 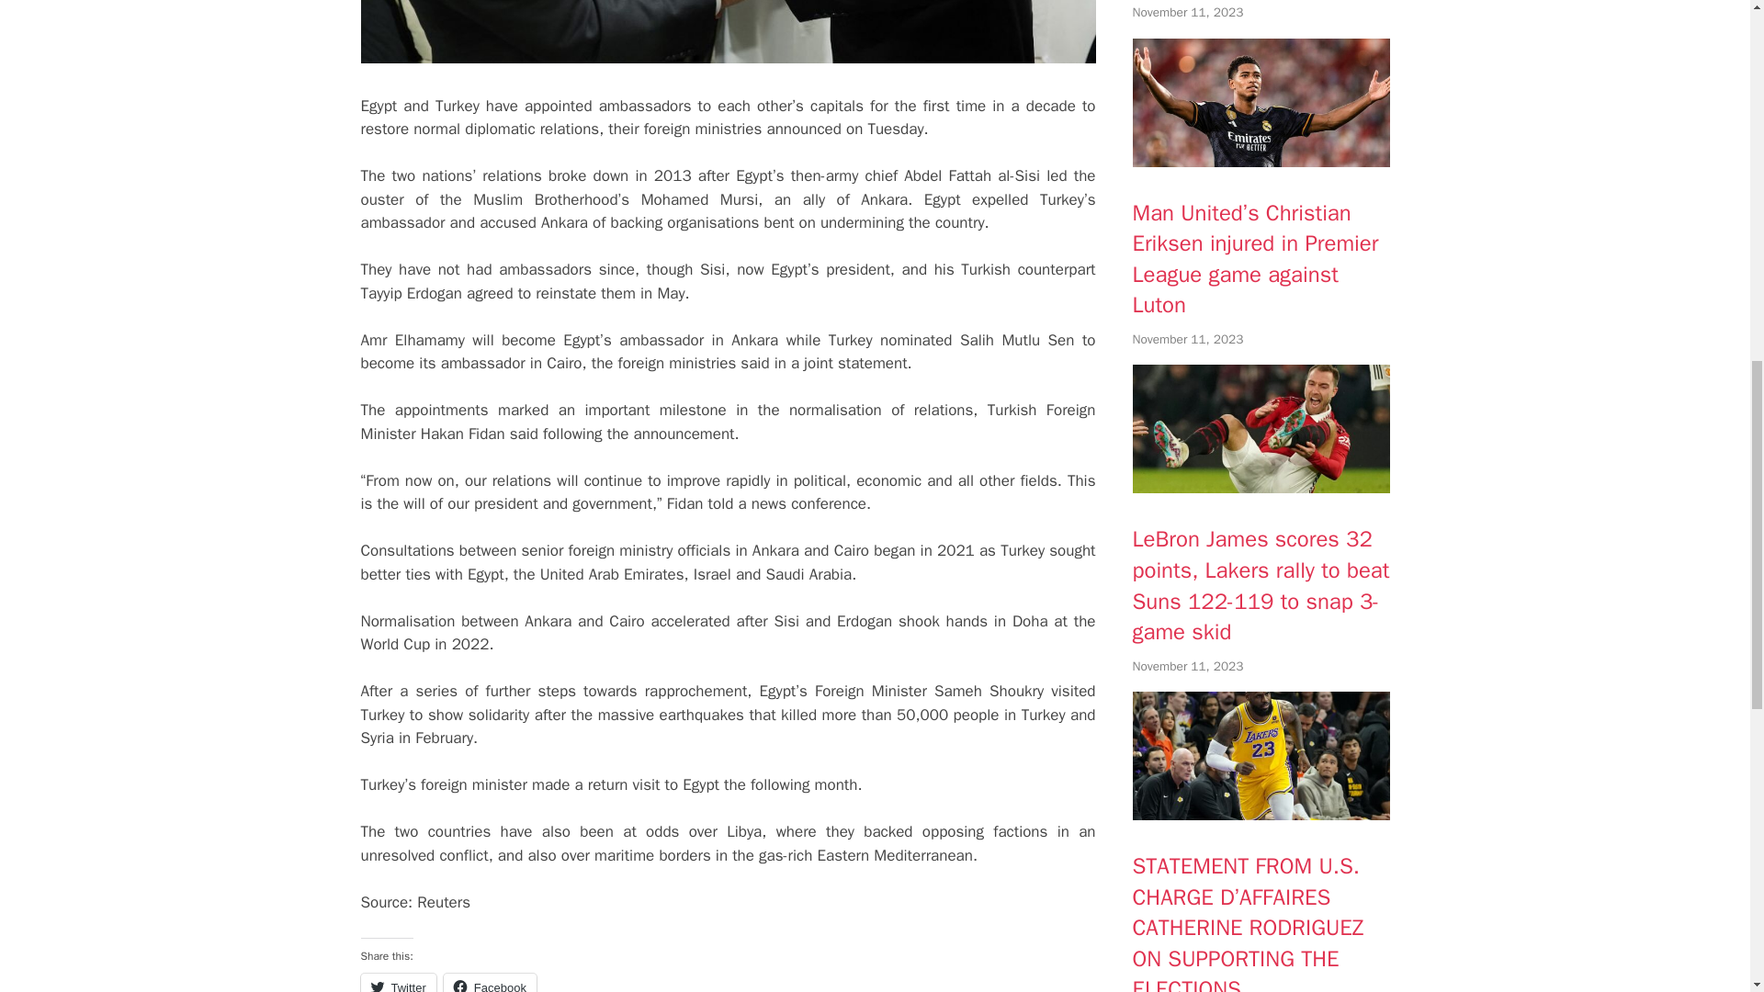 I want to click on November 11, 2023, so click(x=1187, y=12).